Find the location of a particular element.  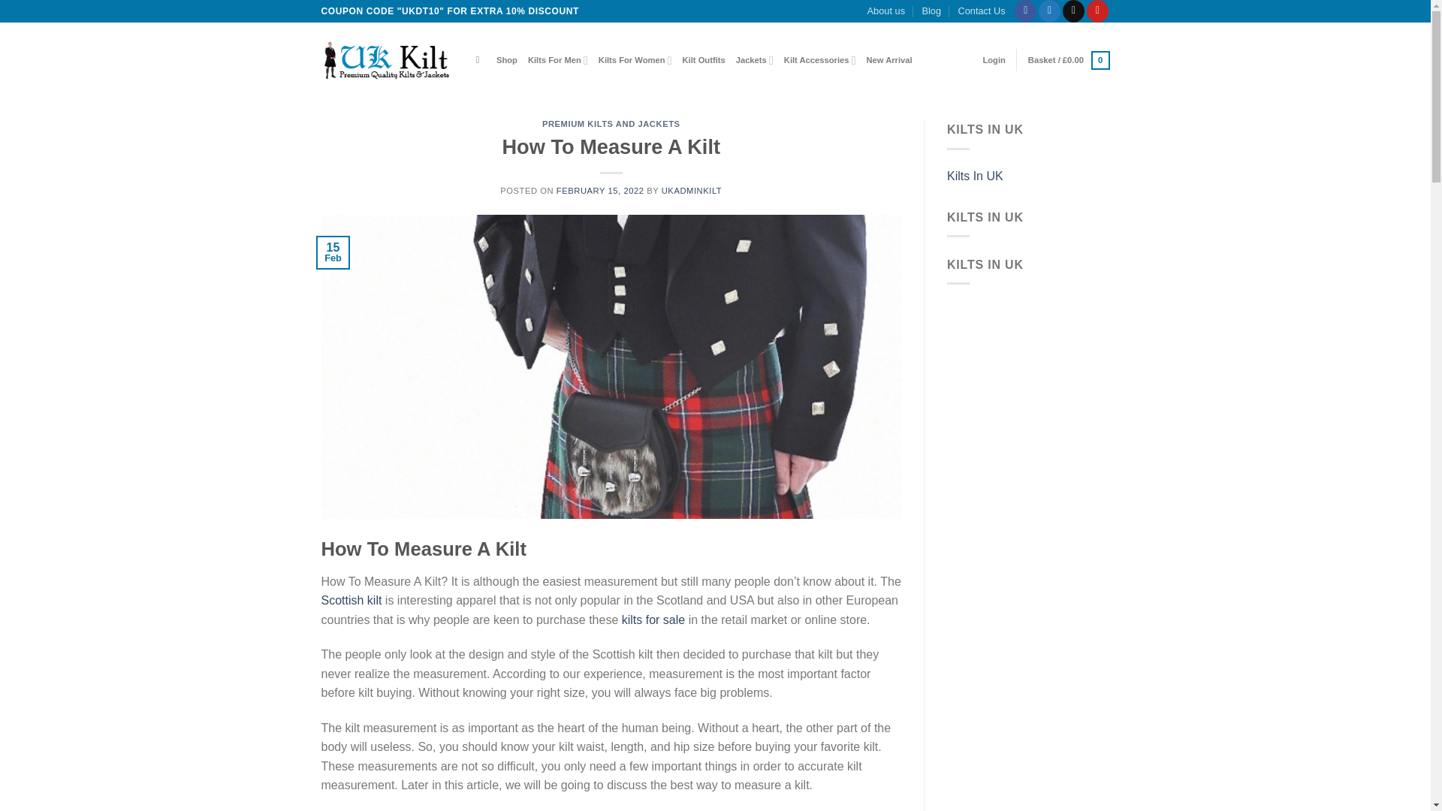

Follow on Twitter is located at coordinates (1048, 11).